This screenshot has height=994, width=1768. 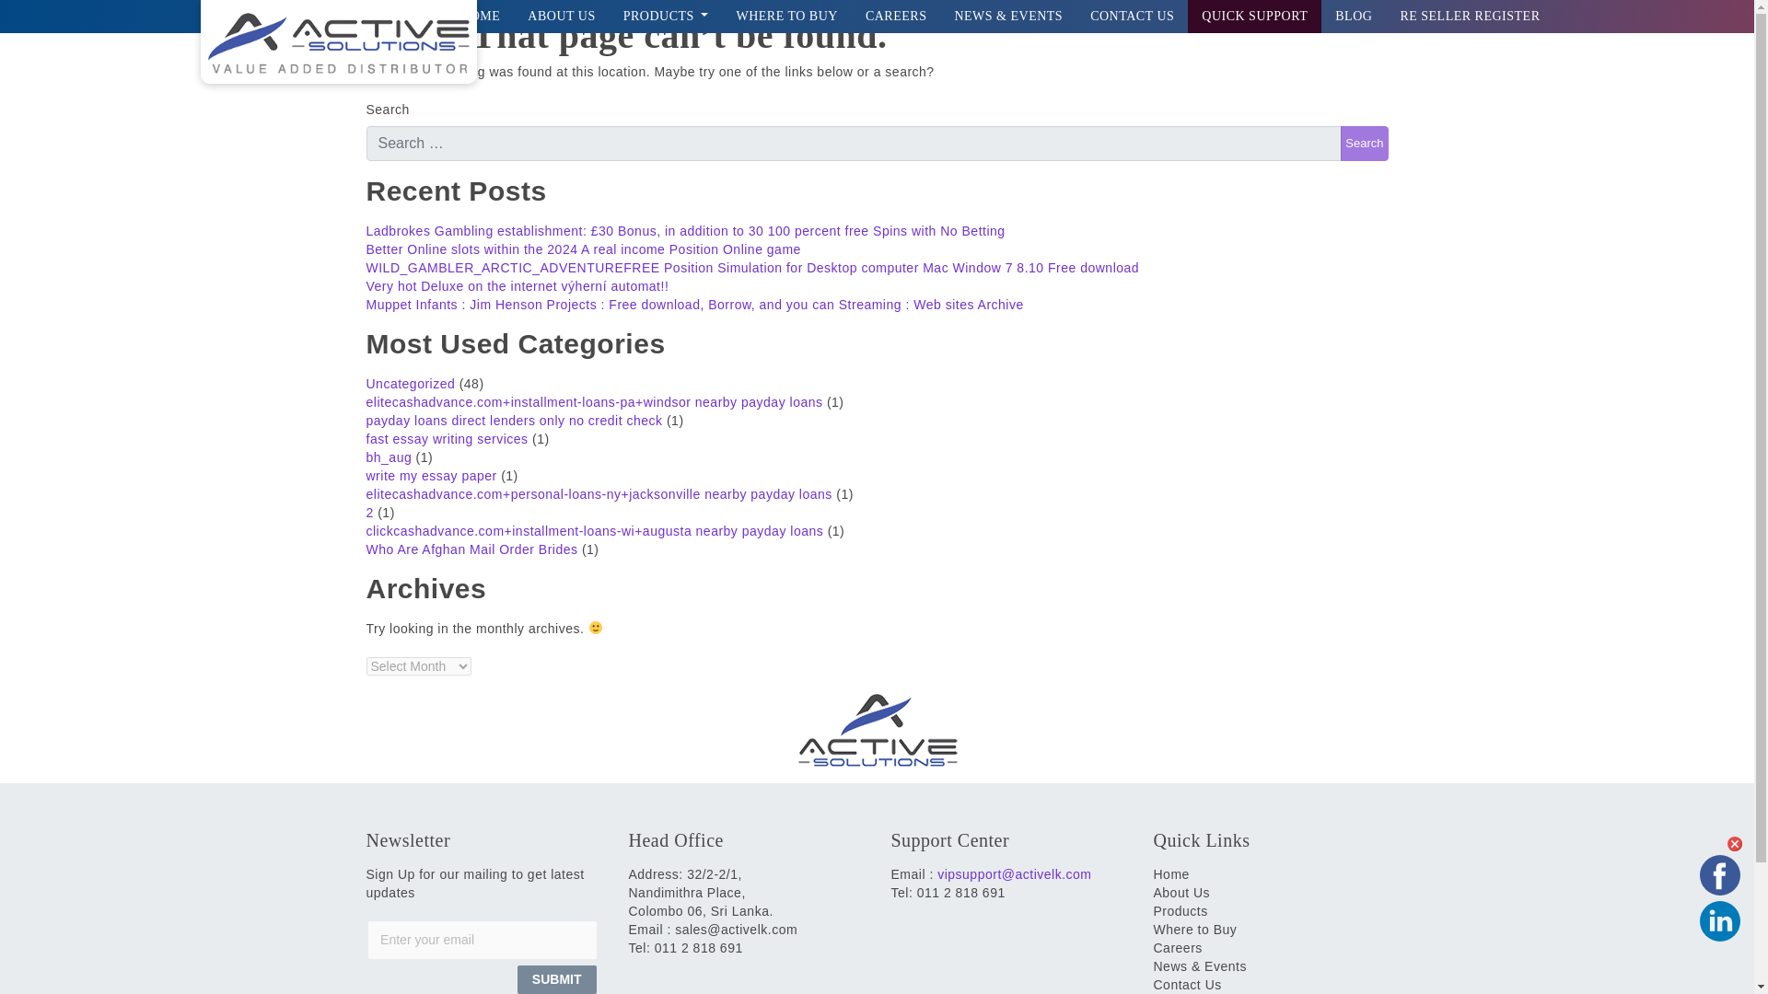 What do you see at coordinates (1254, 17) in the screenshot?
I see `Quick Support` at bounding box center [1254, 17].